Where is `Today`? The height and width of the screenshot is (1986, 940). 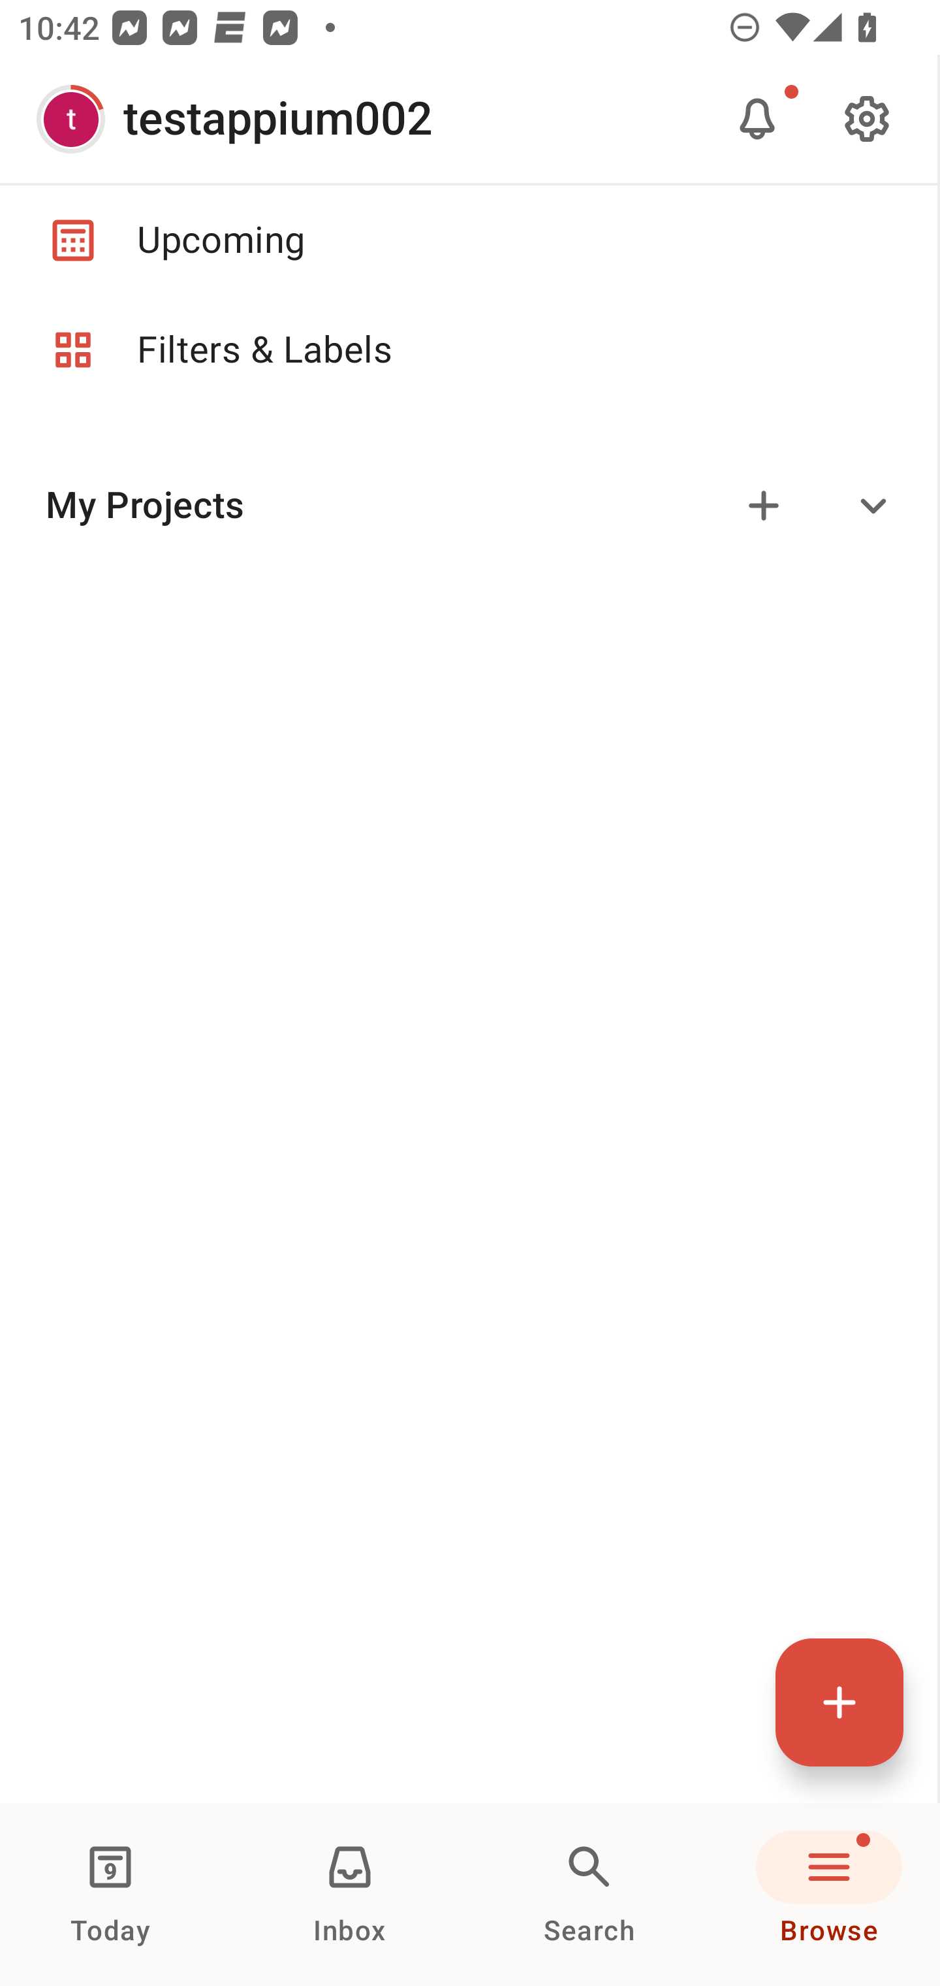 Today is located at coordinates (110, 1895).